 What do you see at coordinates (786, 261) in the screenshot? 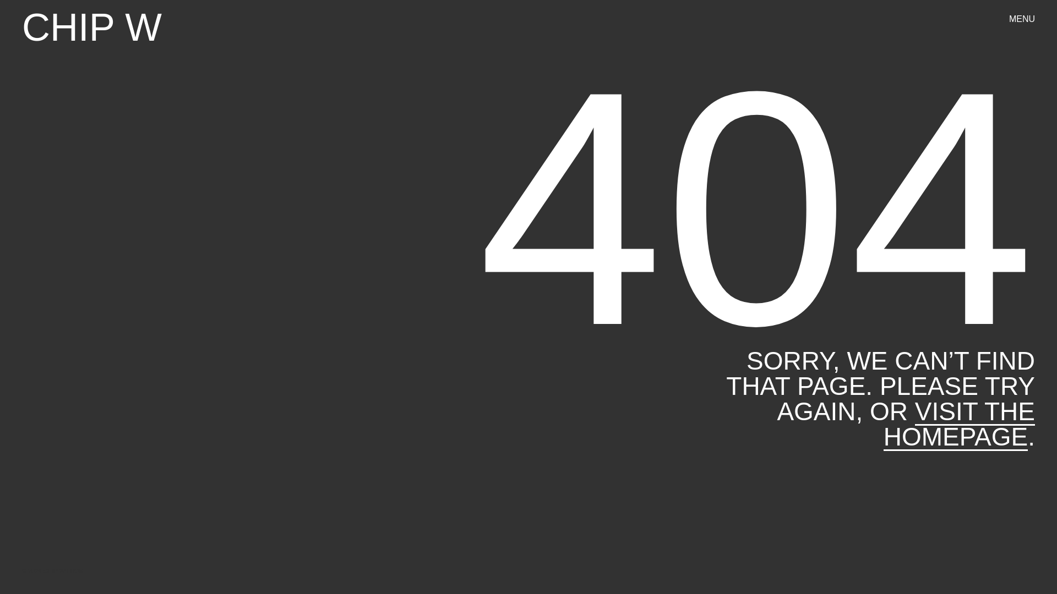
I see `Hold It All` at bounding box center [786, 261].